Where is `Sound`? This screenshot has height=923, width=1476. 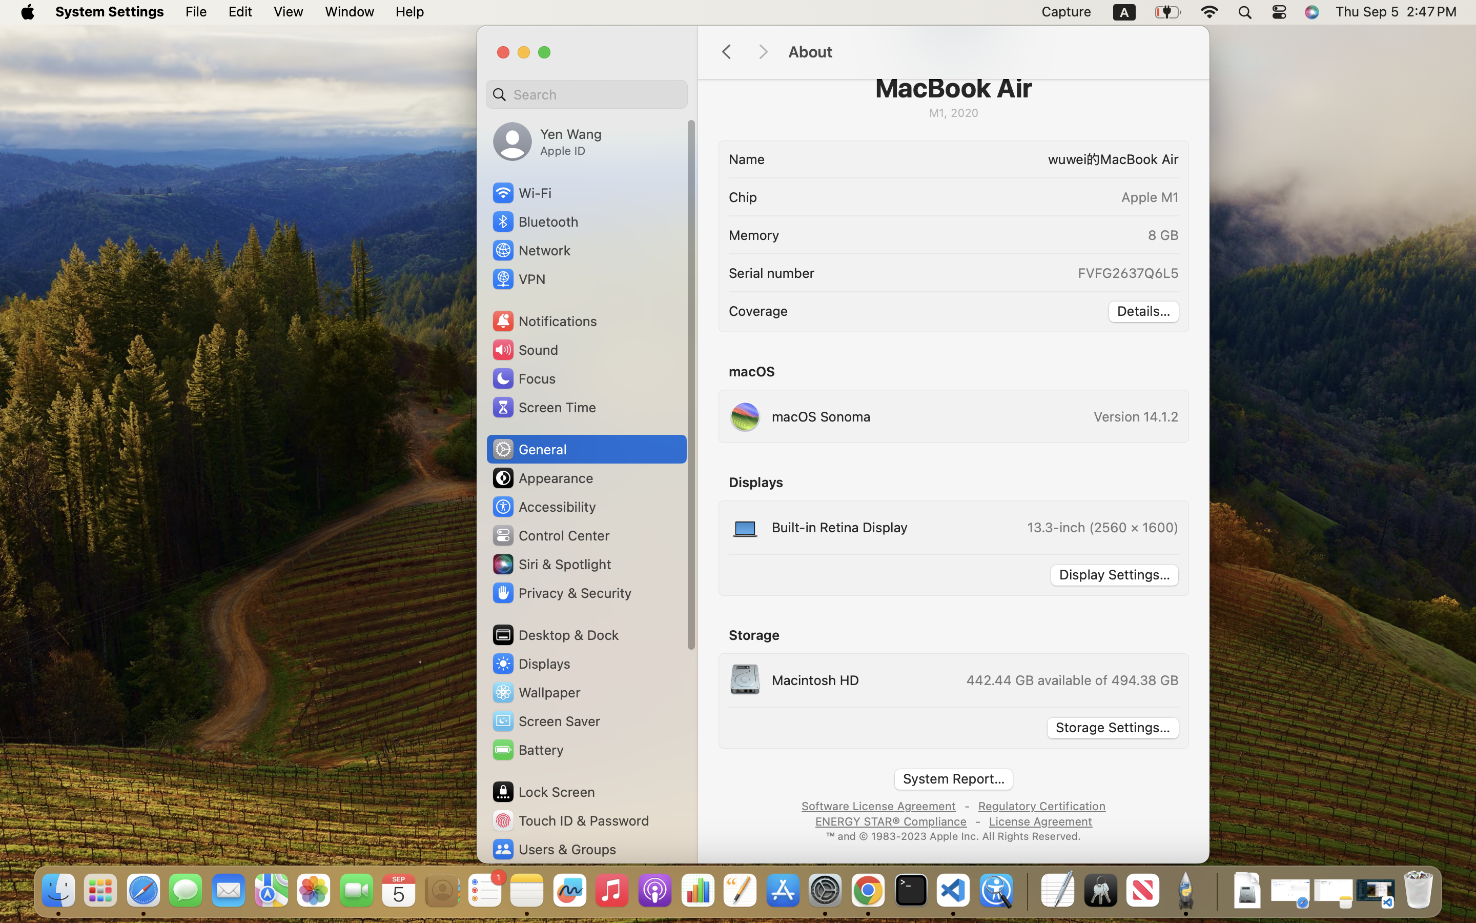
Sound is located at coordinates (525, 350).